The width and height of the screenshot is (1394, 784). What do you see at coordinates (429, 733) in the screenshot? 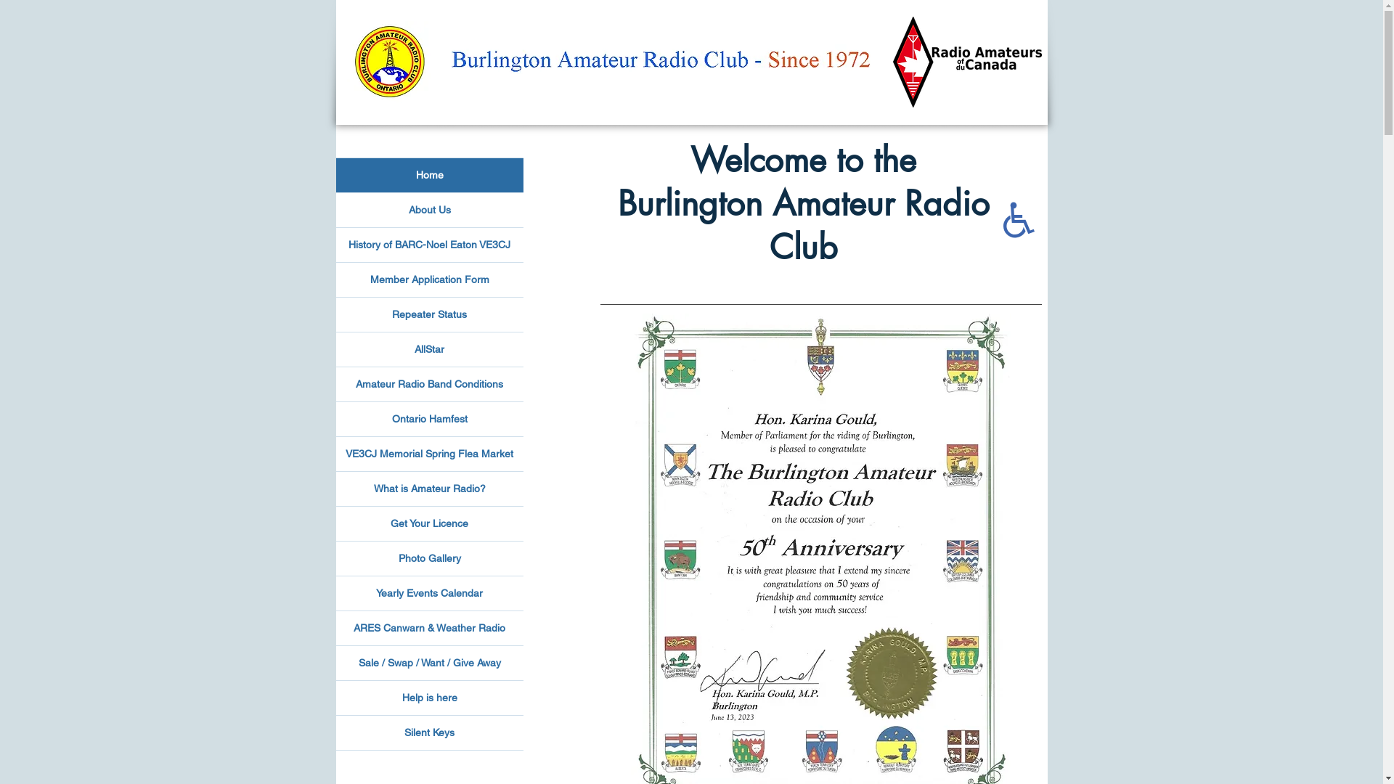
I see `Silent Keys` at bounding box center [429, 733].